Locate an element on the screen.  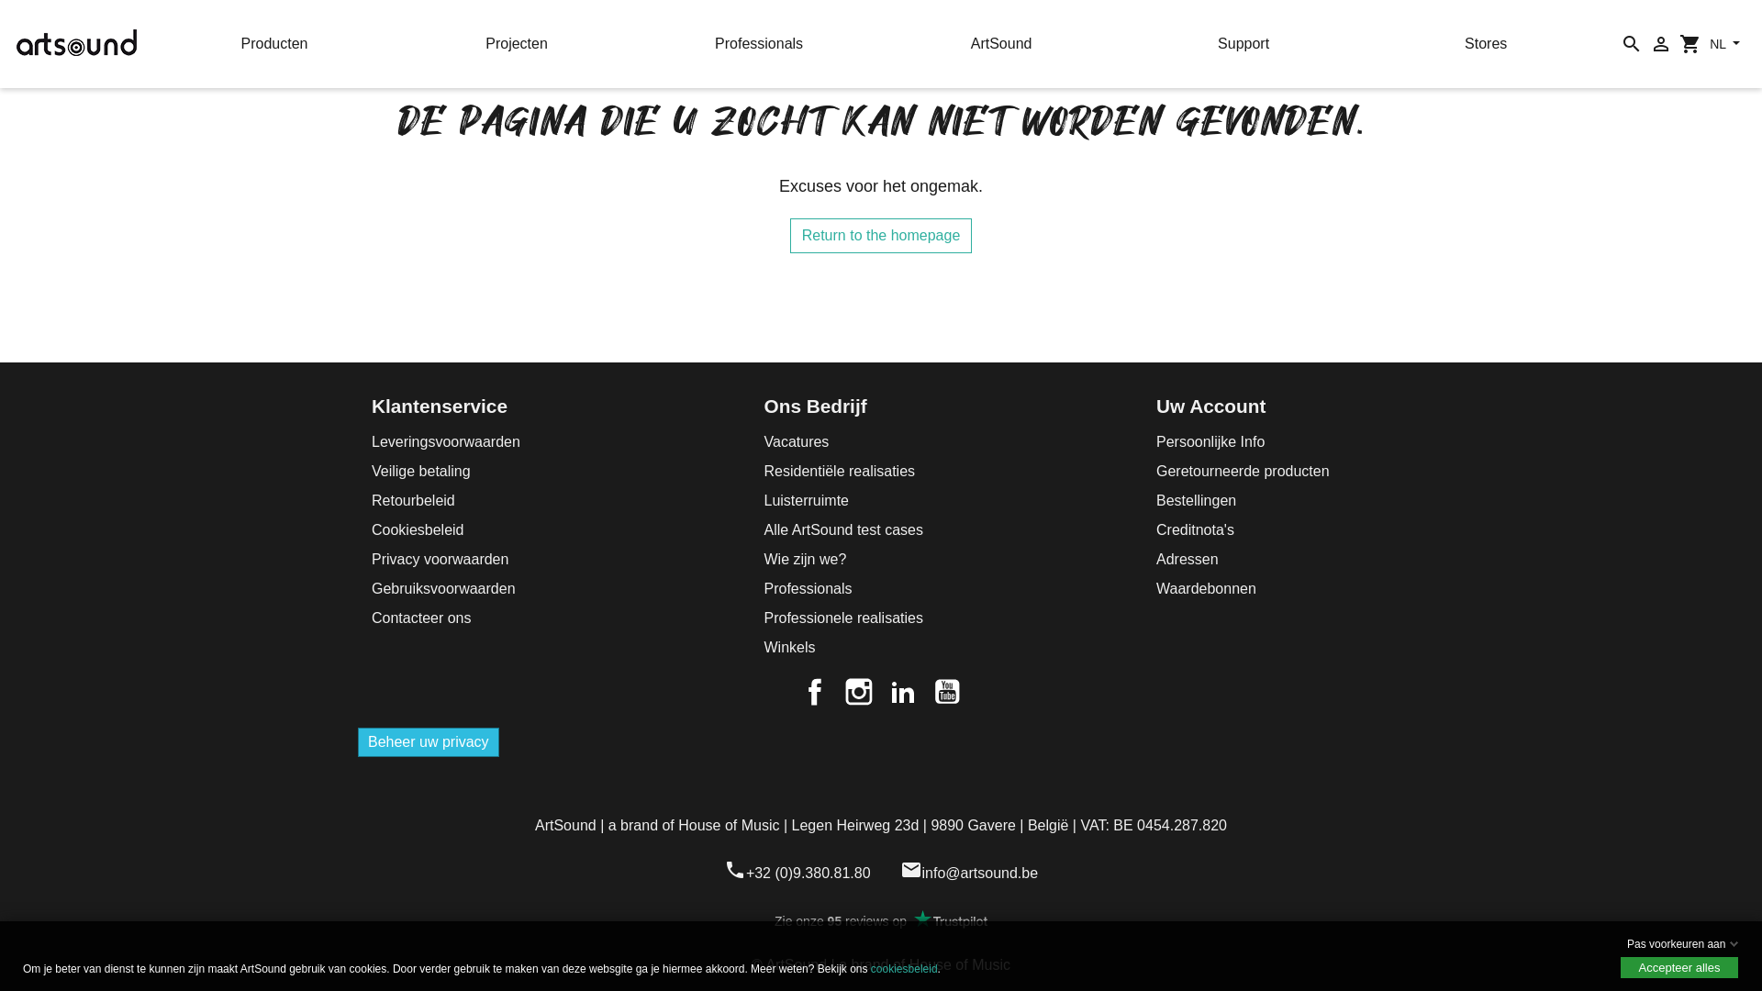
Leveringsvoorwaarden is located at coordinates (446, 442).